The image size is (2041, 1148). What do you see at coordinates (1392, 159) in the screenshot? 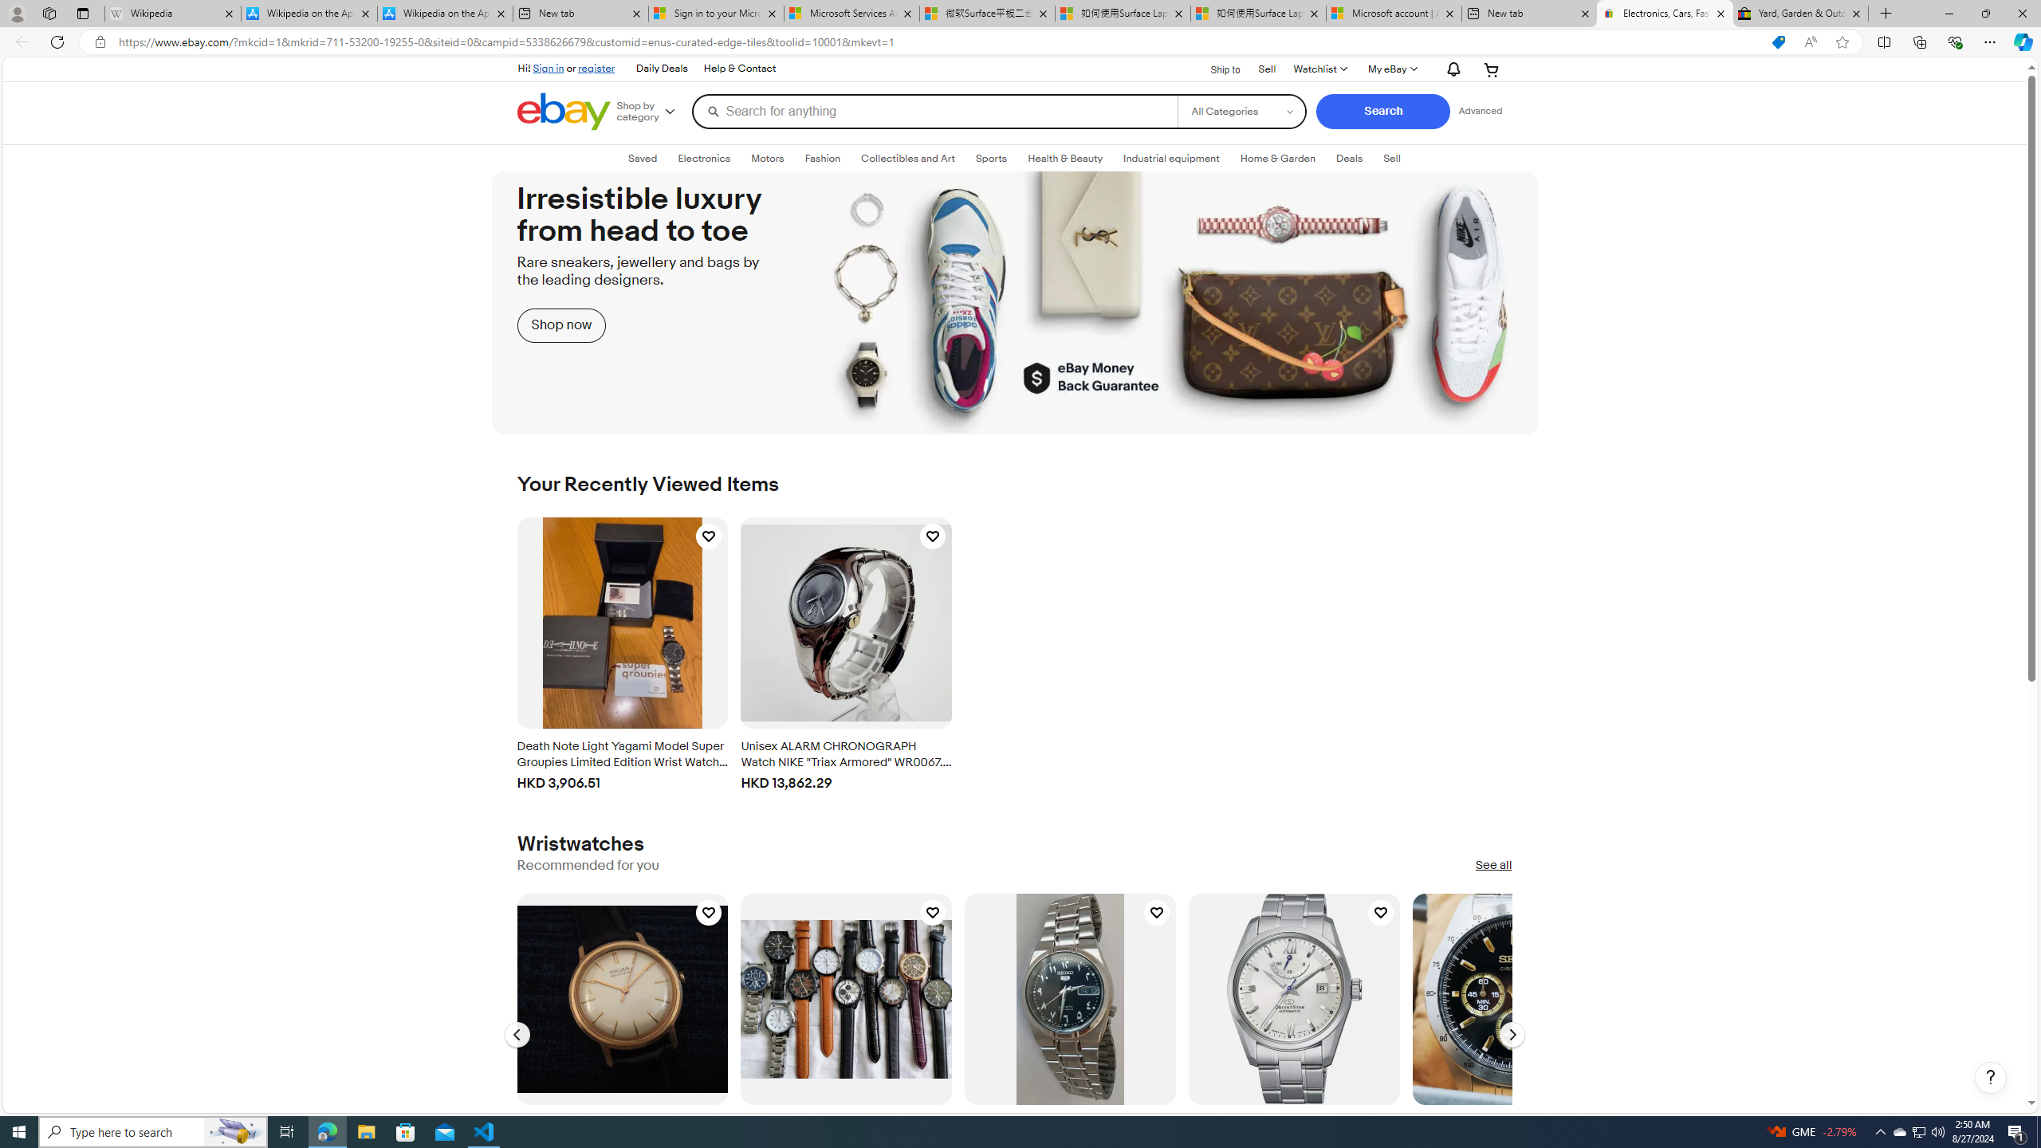
I see `Sell` at bounding box center [1392, 159].